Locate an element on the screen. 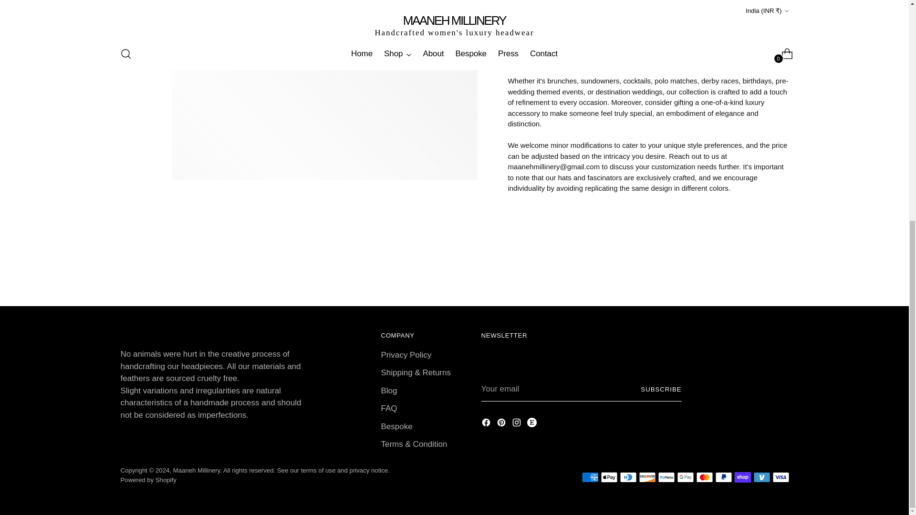  Maaneh Millinery on Instagram is located at coordinates (517, 424).